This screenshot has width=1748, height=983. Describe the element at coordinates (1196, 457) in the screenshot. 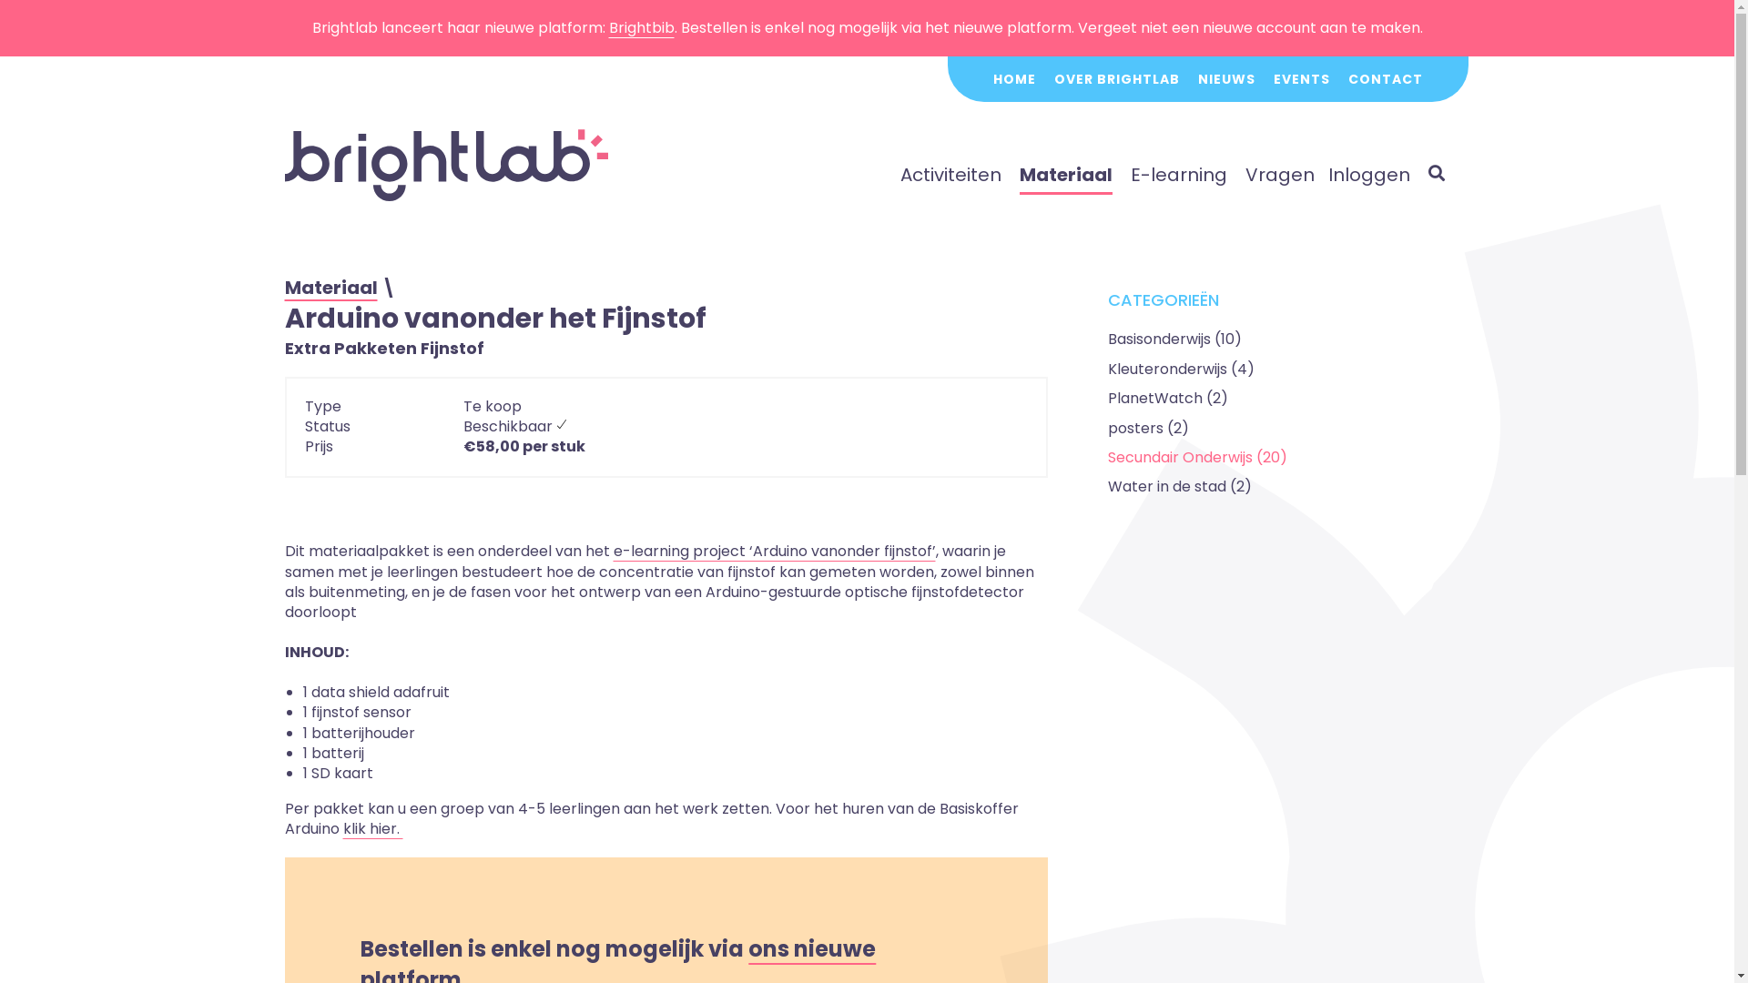

I see `Secundair Onderwijs (20)` at that location.